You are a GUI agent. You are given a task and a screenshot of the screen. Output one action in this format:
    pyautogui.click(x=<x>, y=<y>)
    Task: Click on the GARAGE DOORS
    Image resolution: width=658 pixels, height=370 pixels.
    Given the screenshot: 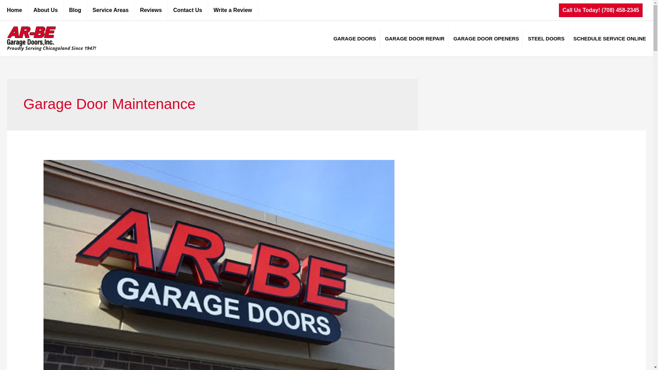 What is the action you would take?
    pyautogui.click(x=354, y=38)
    